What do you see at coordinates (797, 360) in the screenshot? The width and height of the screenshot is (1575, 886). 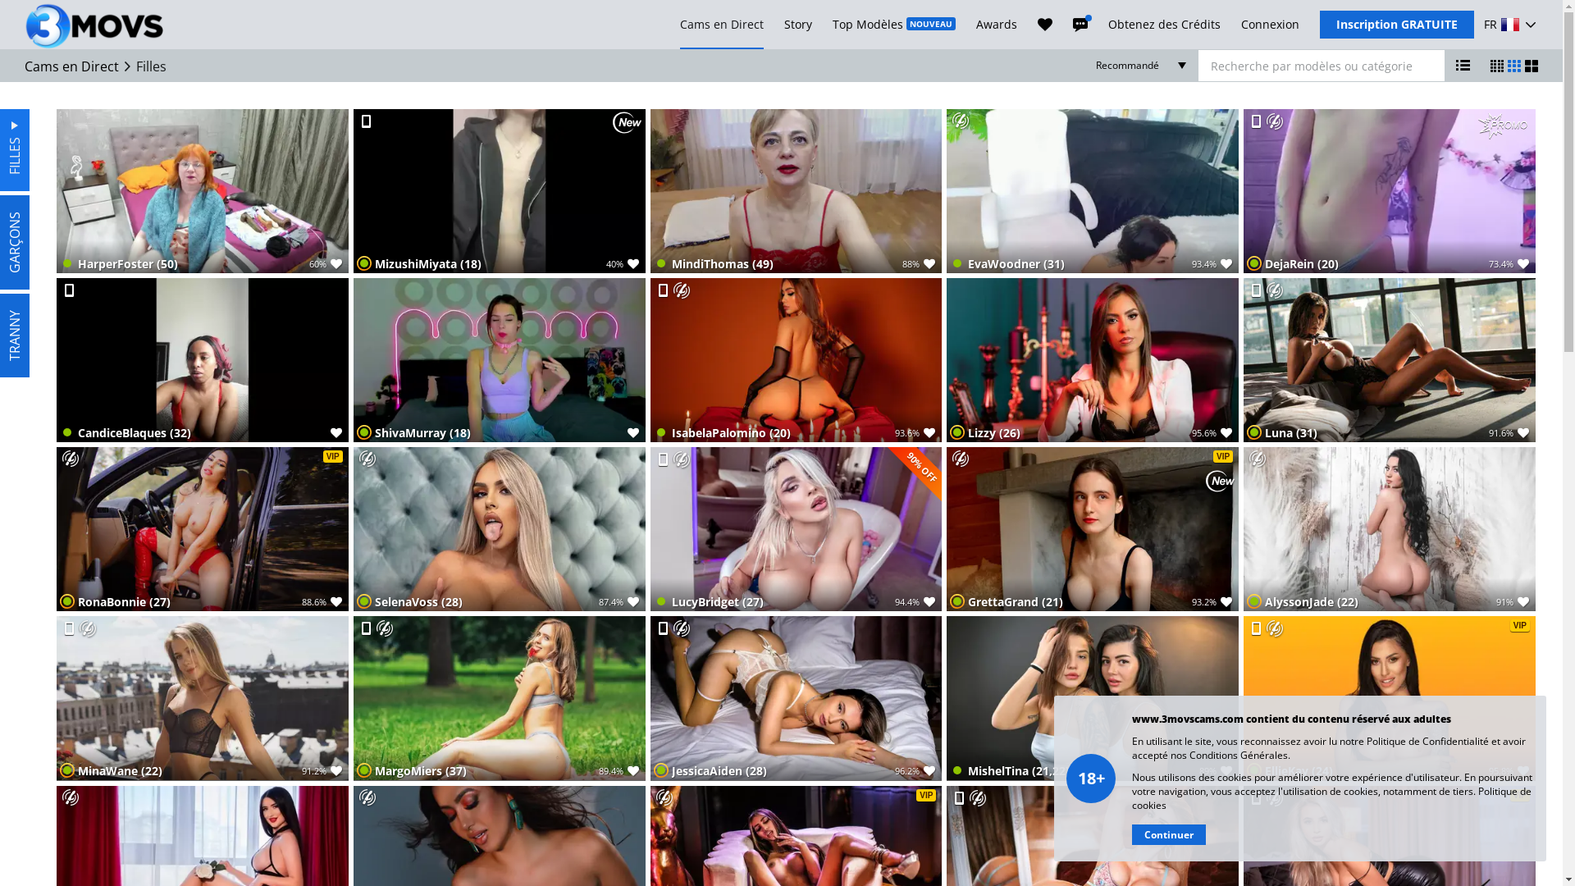 I see `IsabelaPalomino (20)
93.6%` at bounding box center [797, 360].